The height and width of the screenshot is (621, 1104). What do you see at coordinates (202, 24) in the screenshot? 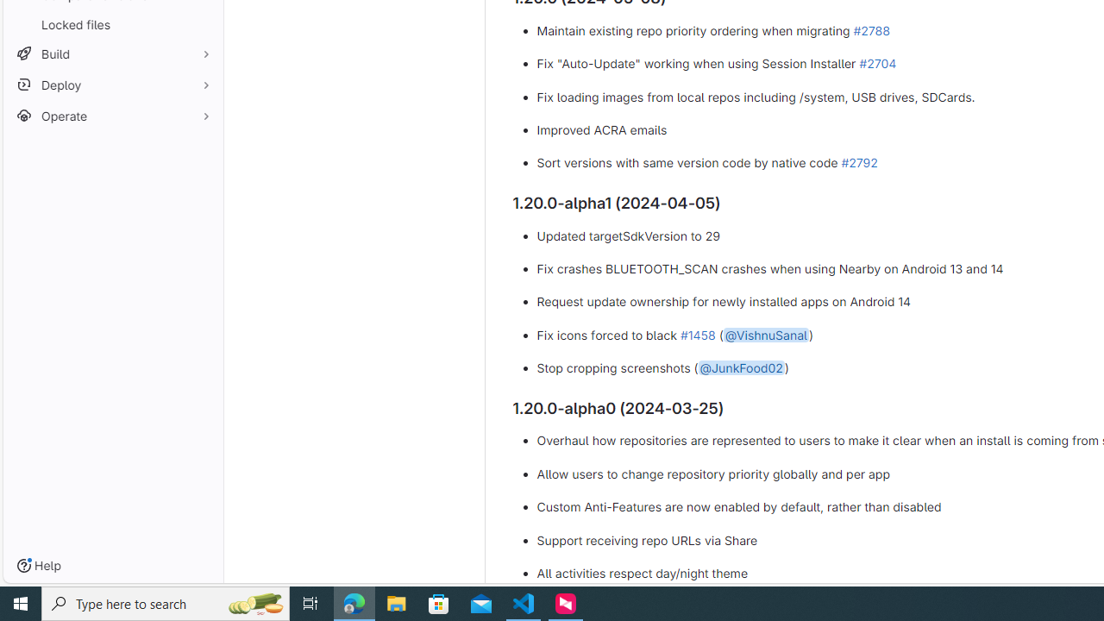
I see `Pin Locked files` at bounding box center [202, 24].